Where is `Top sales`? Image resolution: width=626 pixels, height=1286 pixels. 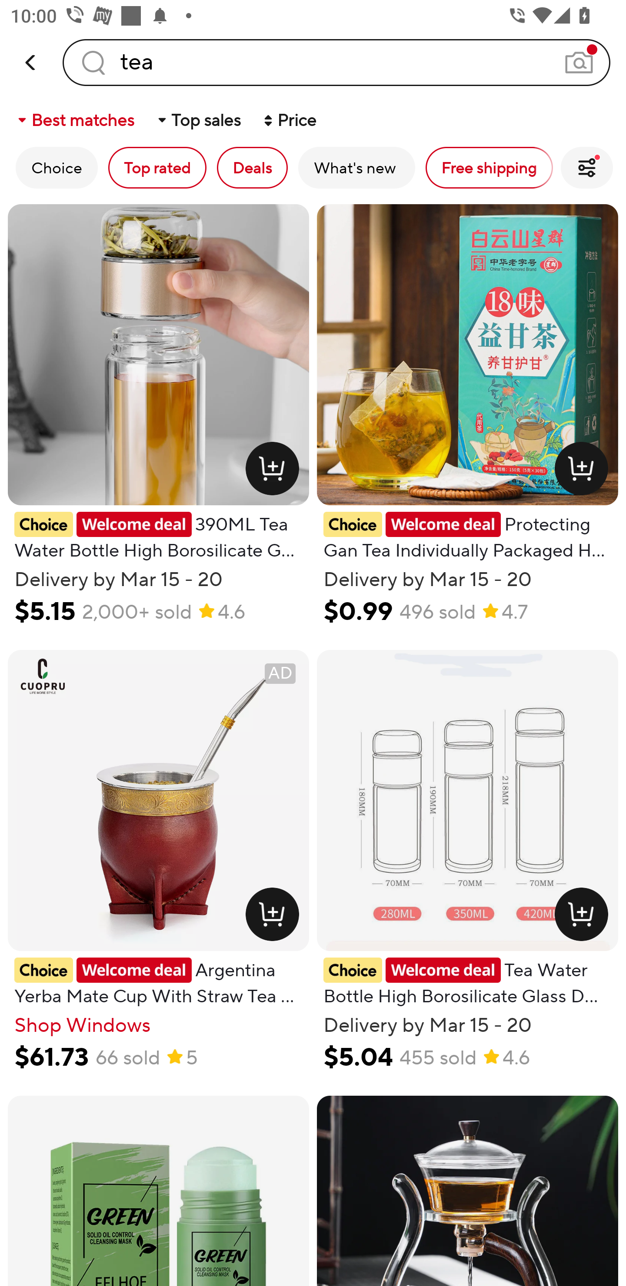
Top sales is located at coordinates (198, 120).